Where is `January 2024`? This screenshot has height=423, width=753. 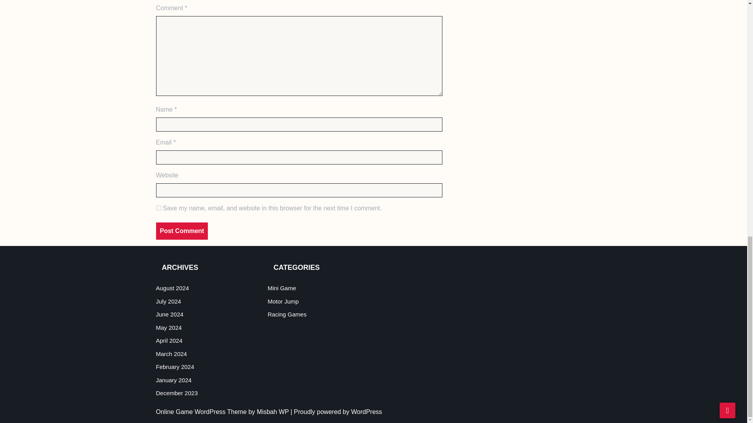
January 2024 is located at coordinates (174, 380).